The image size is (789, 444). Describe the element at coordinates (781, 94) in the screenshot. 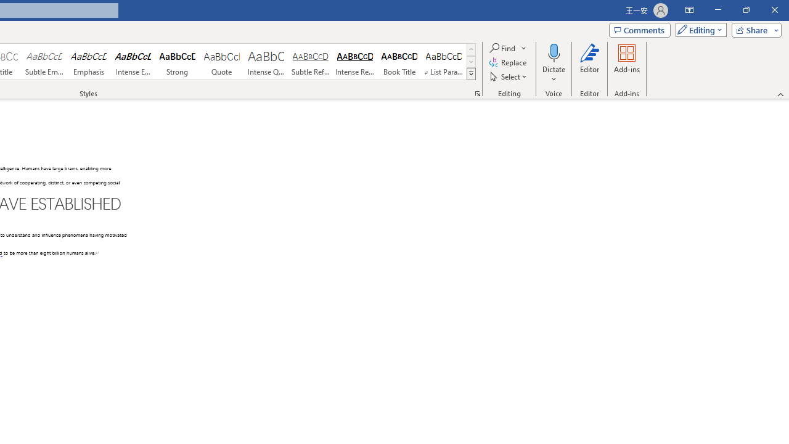

I see `Collapse the Ribbon` at that location.